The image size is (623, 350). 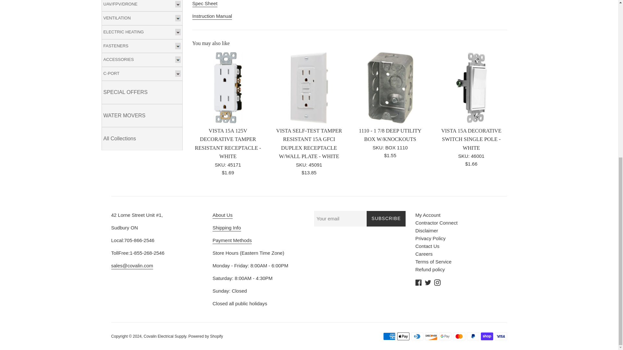 What do you see at coordinates (226, 228) in the screenshot?
I see `shipping info` at bounding box center [226, 228].